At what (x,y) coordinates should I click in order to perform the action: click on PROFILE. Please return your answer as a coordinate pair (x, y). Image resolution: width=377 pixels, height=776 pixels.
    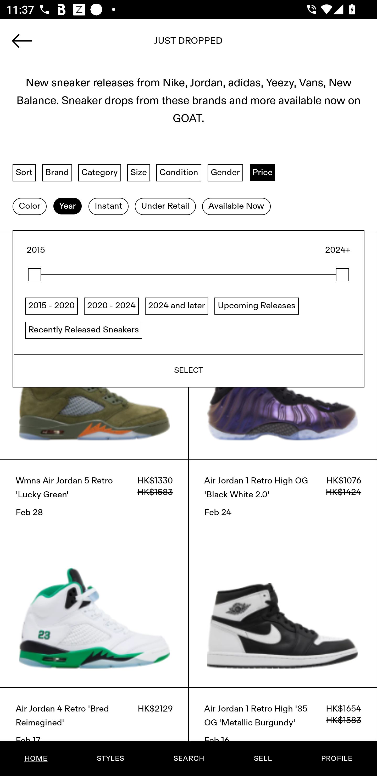
    Looking at the image, I should click on (337, 758).